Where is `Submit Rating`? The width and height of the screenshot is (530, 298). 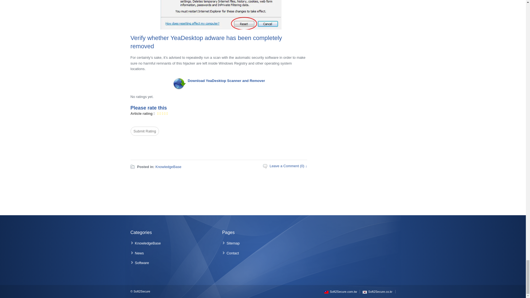 Submit Rating is located at coordinates (145, 131).